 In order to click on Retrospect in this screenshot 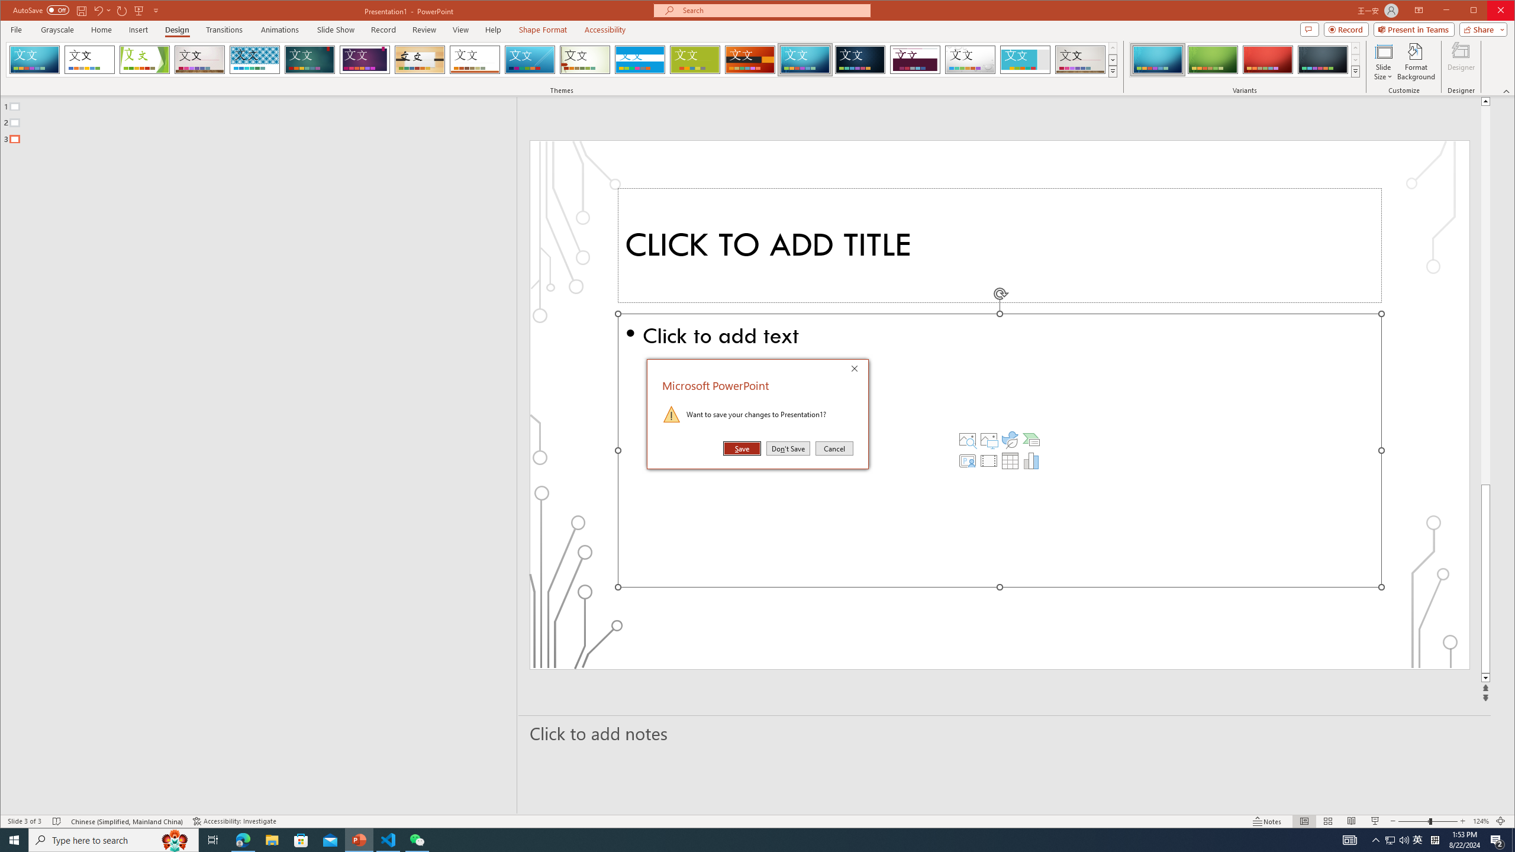, I will do `click(475, 60)`.